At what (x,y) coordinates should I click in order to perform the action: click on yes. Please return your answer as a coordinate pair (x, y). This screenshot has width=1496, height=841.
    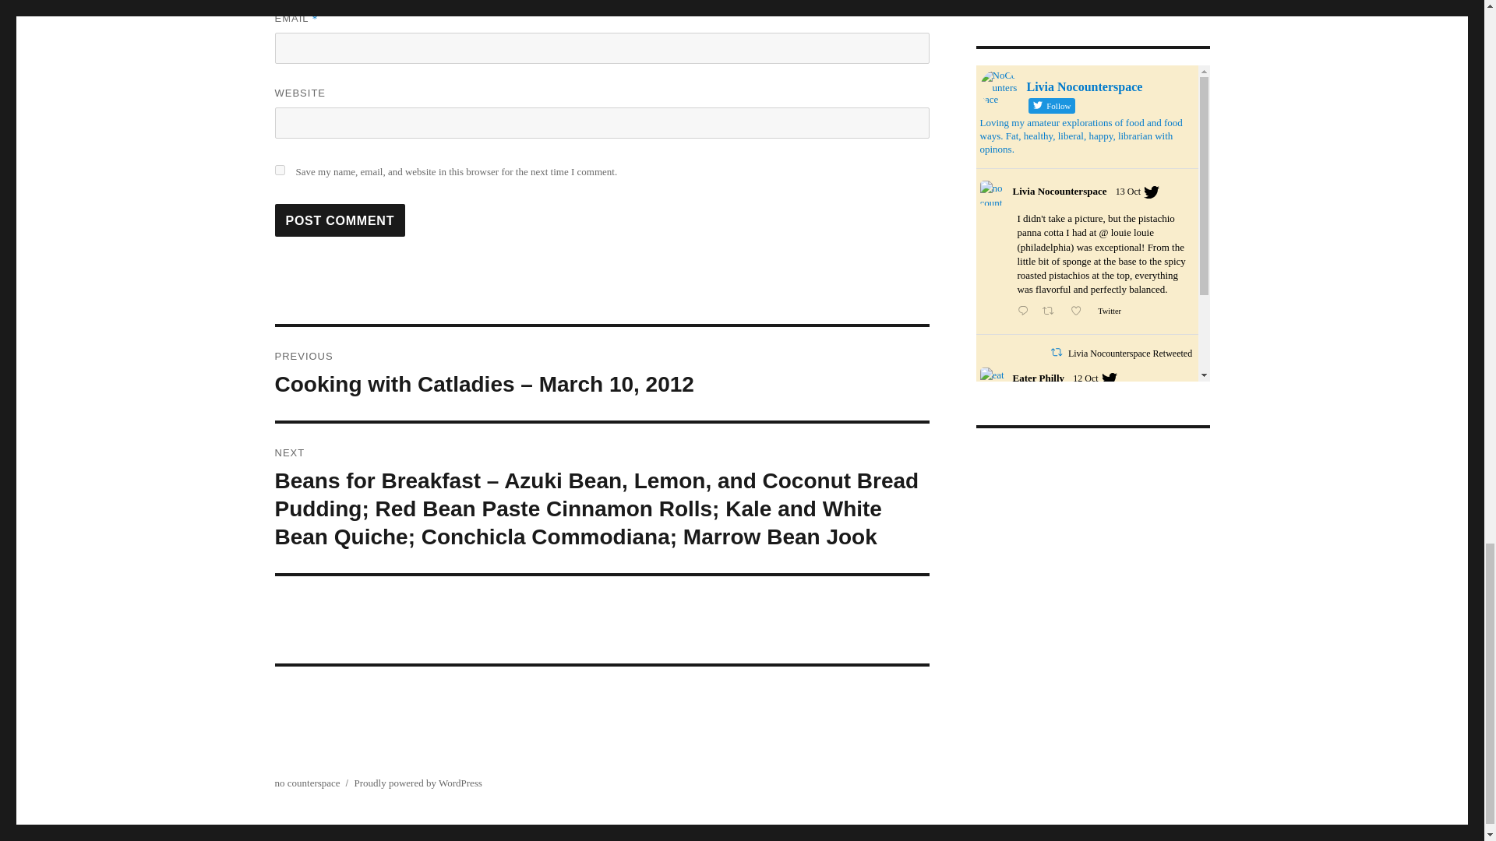
    Looking at the image, I should click on (279, 170).